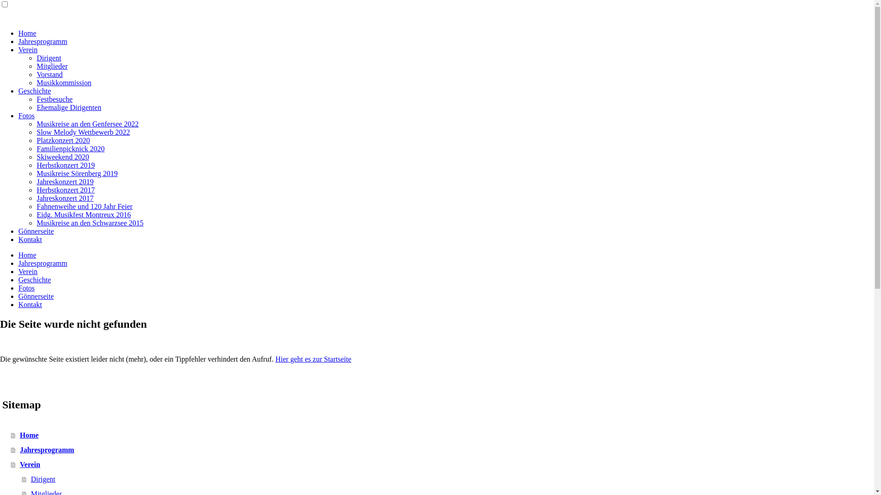 This screenshot has height=495, width=881. What do you see at coordinates (43, 41) in the screenshot?
I see `Jahresprogramm` at bounding box center [43, 41].